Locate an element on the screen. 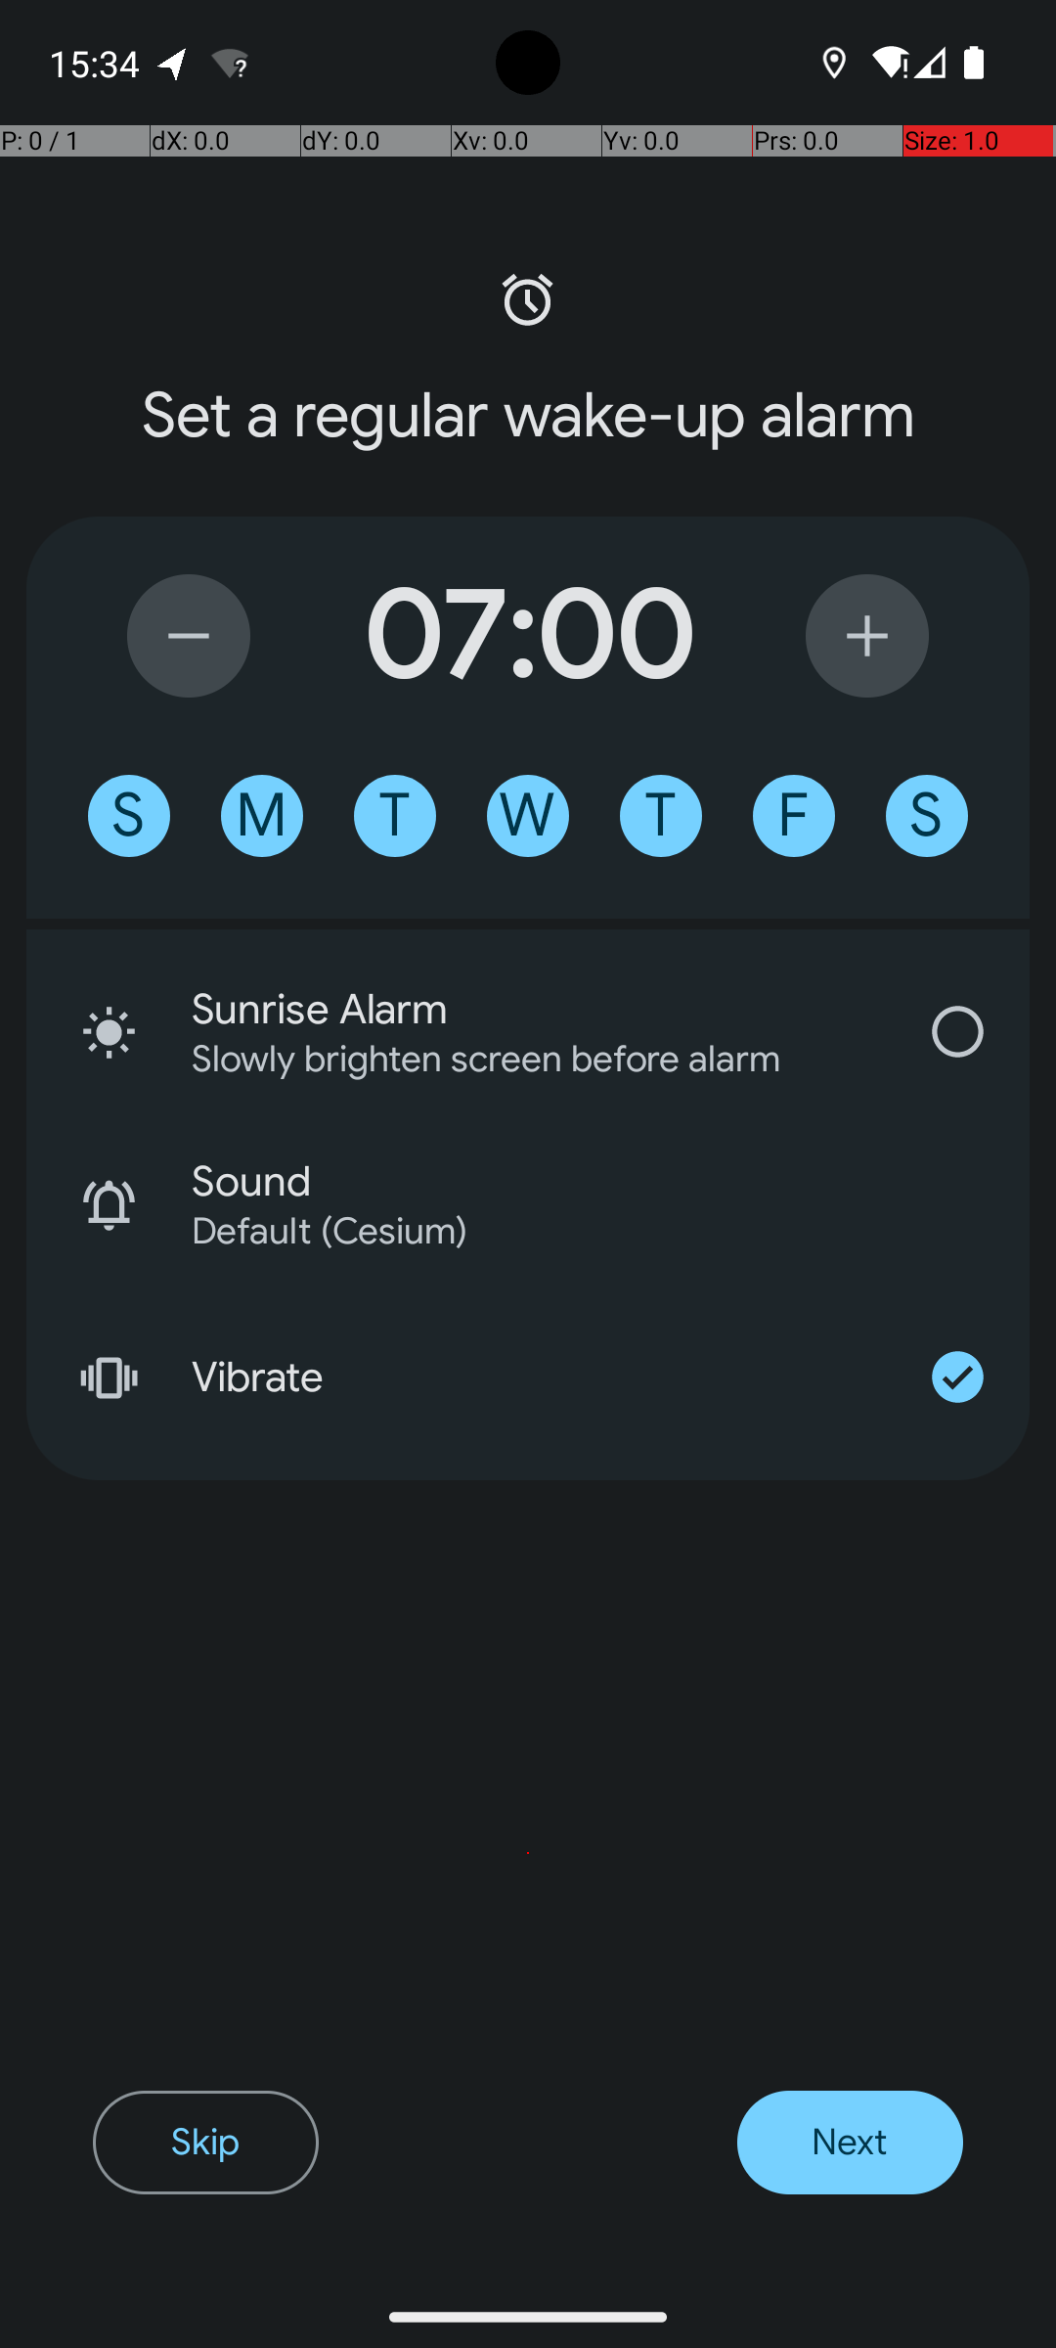  Slowly brighten screen before alarm is located at coordinates (512, 1059).